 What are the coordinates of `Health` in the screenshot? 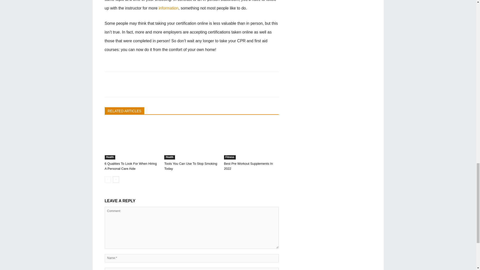 It's located at (110, 157).